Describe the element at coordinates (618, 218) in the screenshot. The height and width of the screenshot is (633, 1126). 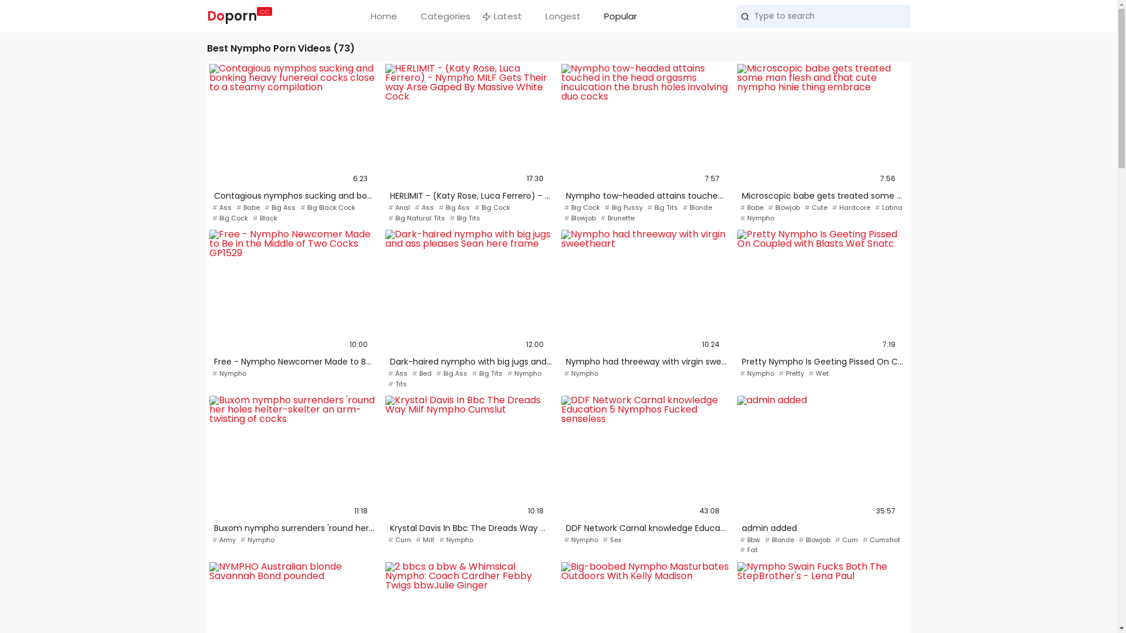
I see `Brunette` at that location.